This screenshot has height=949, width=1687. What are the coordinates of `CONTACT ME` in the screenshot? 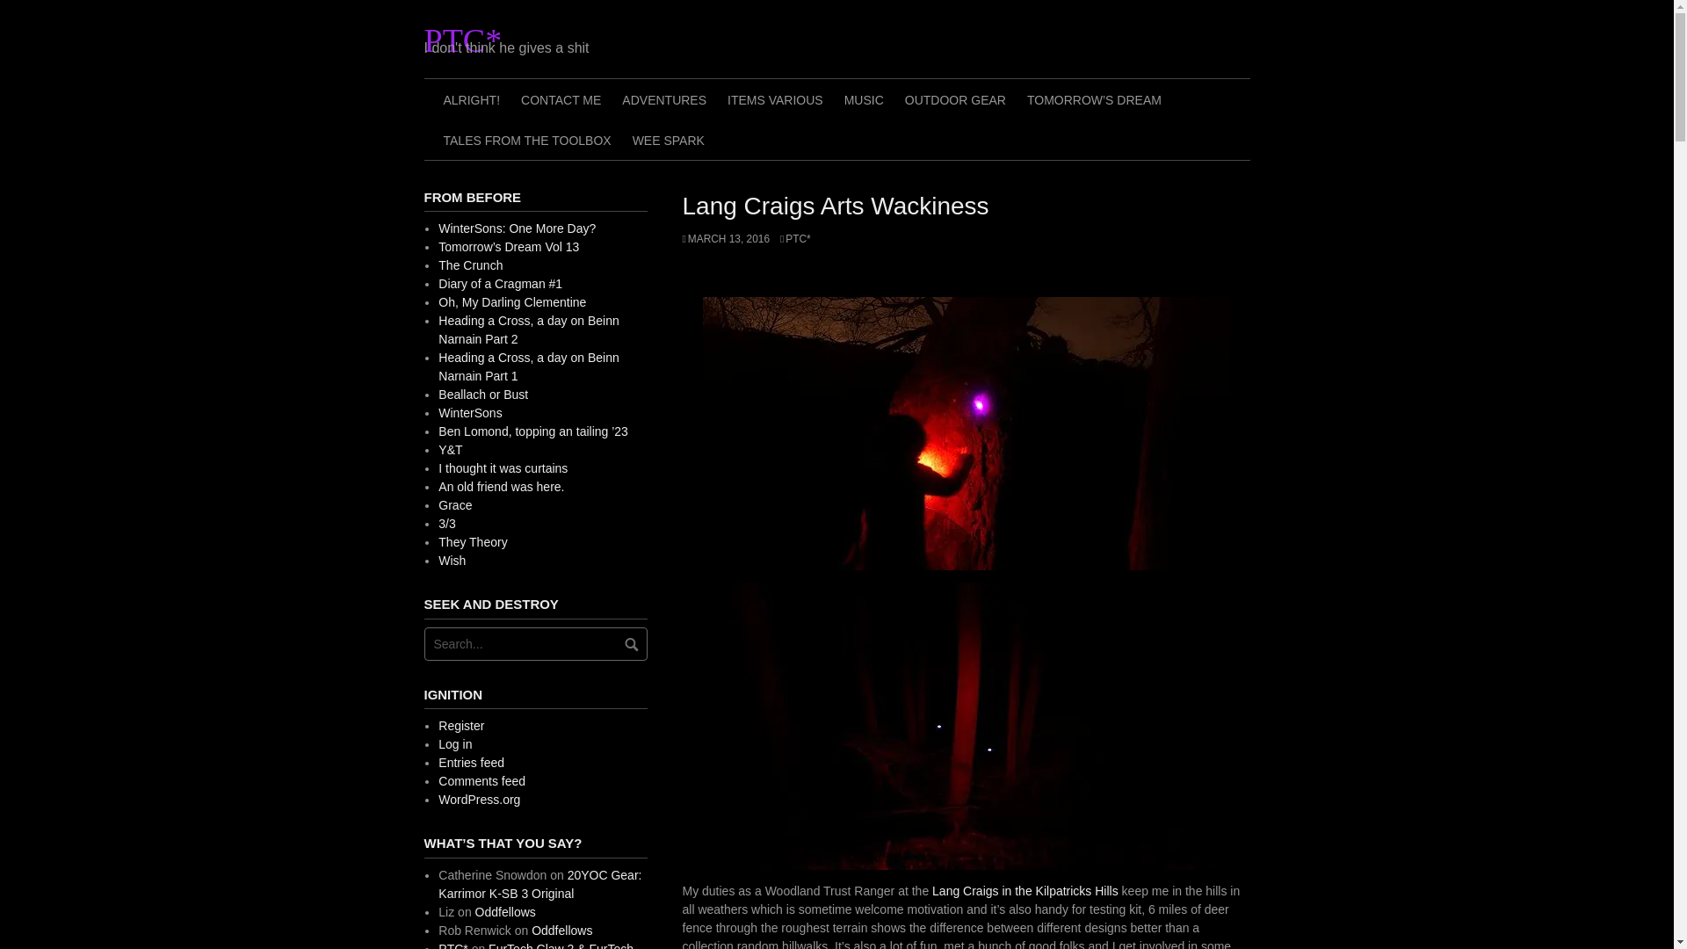 It's located at (561, 98).